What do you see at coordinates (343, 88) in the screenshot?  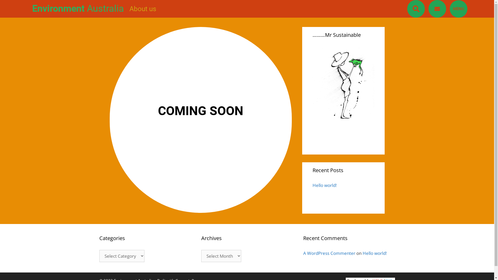 I see `The Sustainable Guy` at bounding box center [343, 88].